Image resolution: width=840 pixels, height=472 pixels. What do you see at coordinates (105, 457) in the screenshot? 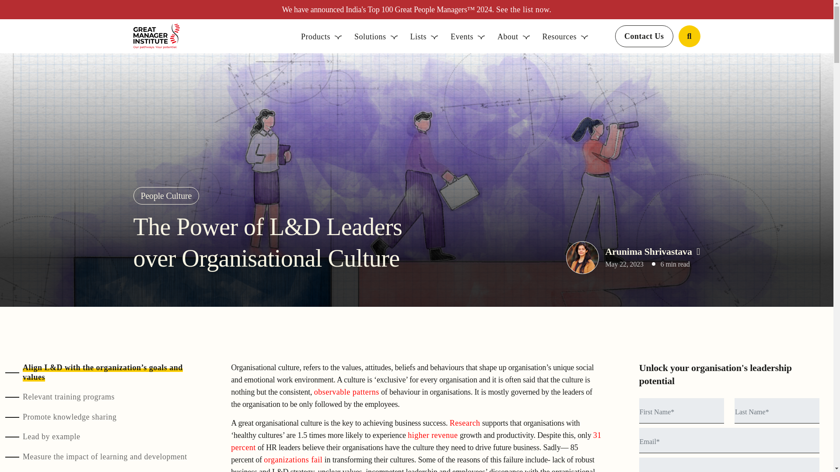
I see `Measure the impact of learning and development` at bounding box center [105, 457].